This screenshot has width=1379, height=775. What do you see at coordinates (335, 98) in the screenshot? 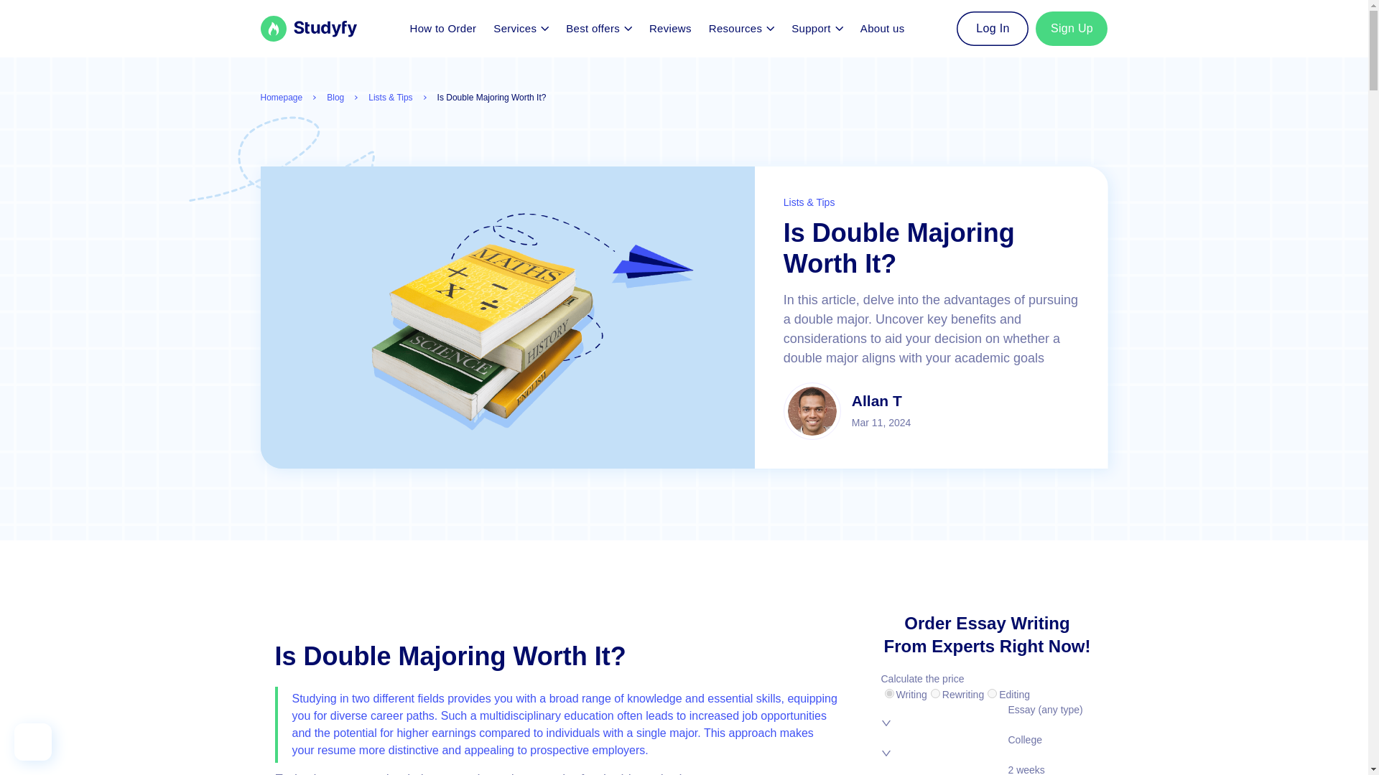
I see `Blog` at bounding box center [335, 98].